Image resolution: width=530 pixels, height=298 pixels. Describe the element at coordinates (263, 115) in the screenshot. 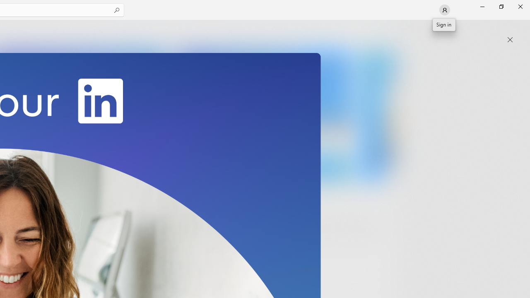

I see `Screenshot 3` at that location.